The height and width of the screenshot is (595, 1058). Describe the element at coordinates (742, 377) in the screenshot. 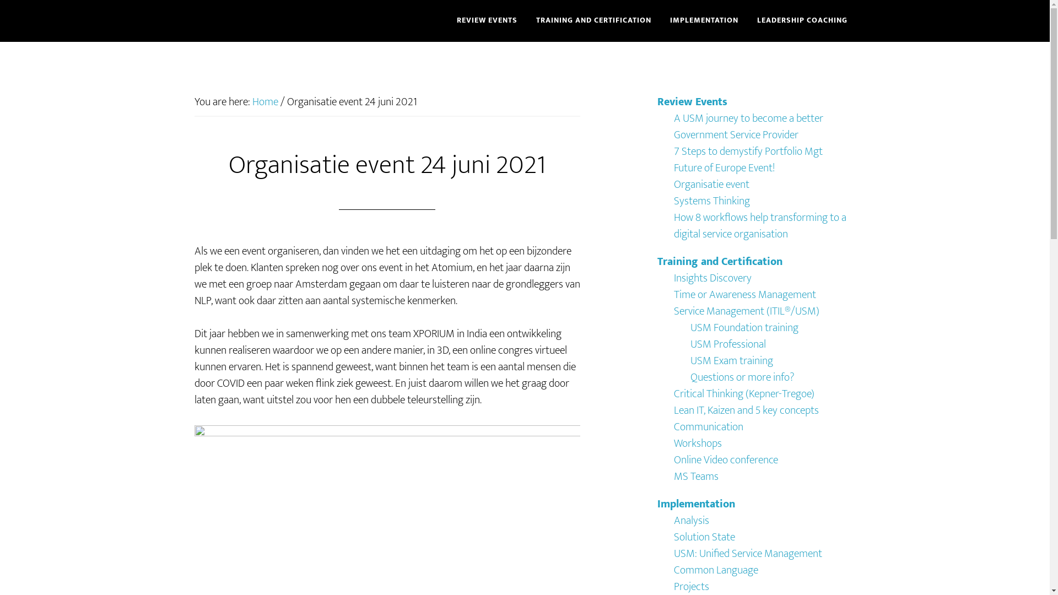

I see `Questions or more info?` at that location.